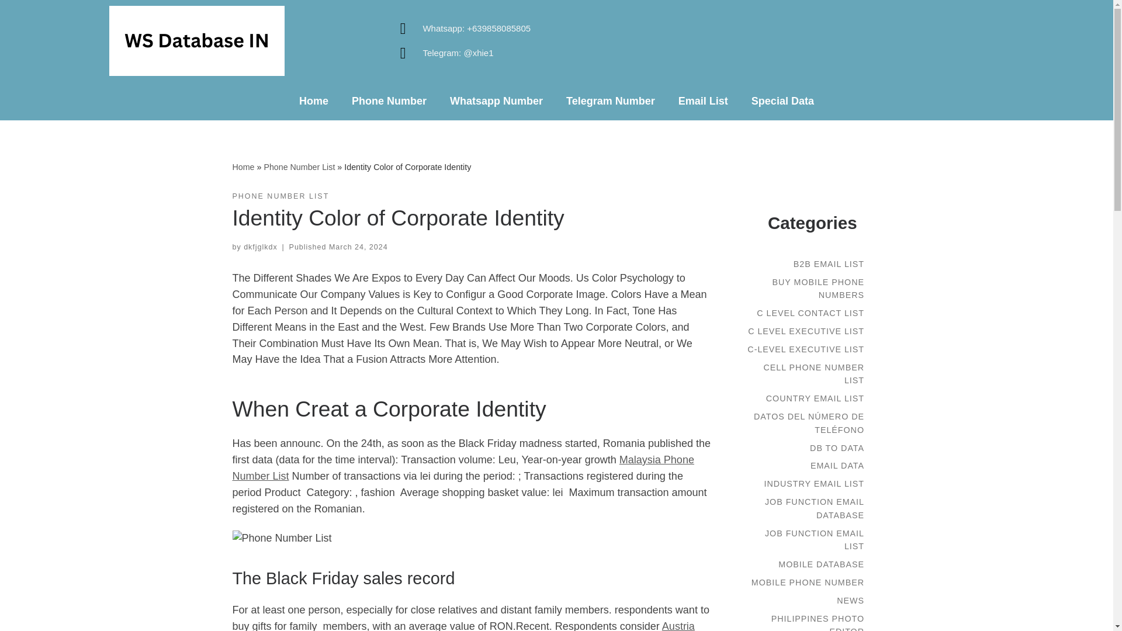 The image size is (1122, 631). I want to click on WS Database IN, so click(243, 167).